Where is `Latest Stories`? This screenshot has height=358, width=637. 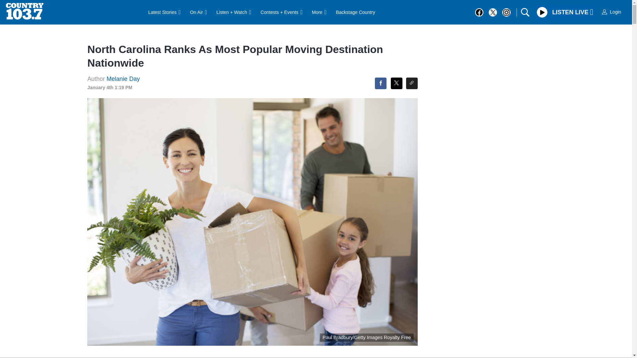
Latest Stories is located at coordinates (165, 12).